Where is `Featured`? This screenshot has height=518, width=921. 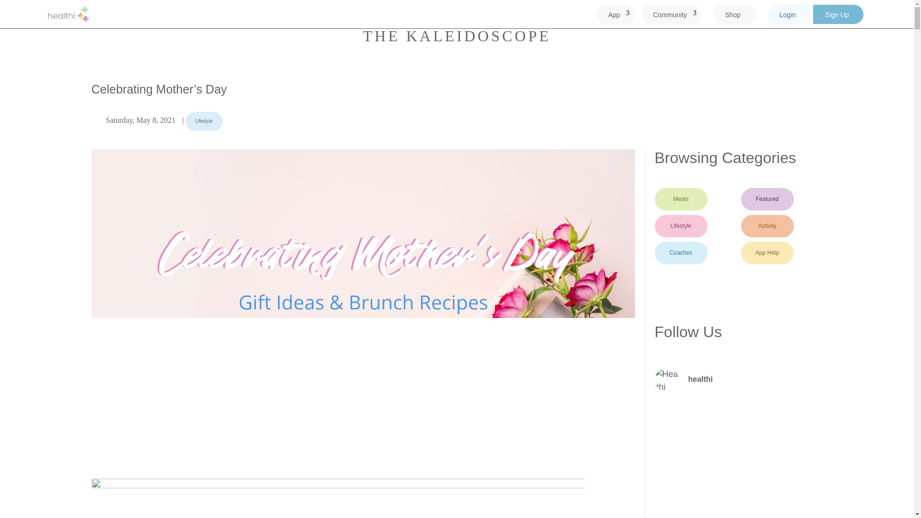
Featured is located at coordinates (767, 199).